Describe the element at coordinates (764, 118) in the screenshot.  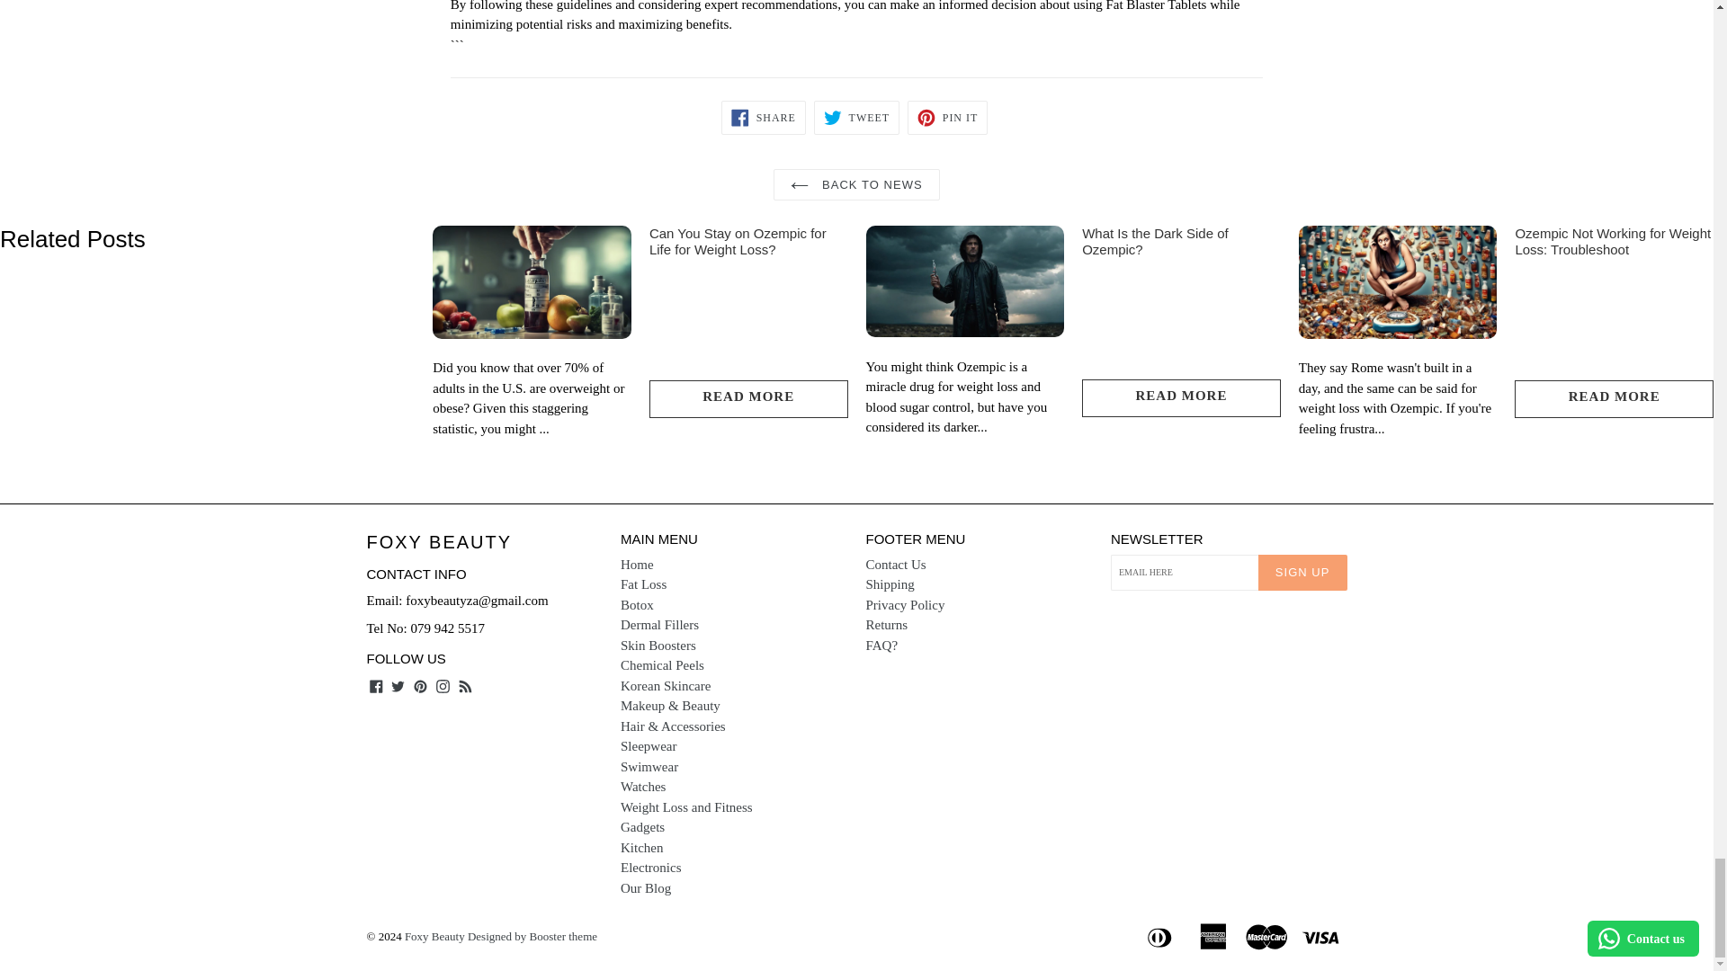
I see `Share on Facebook` at that location.